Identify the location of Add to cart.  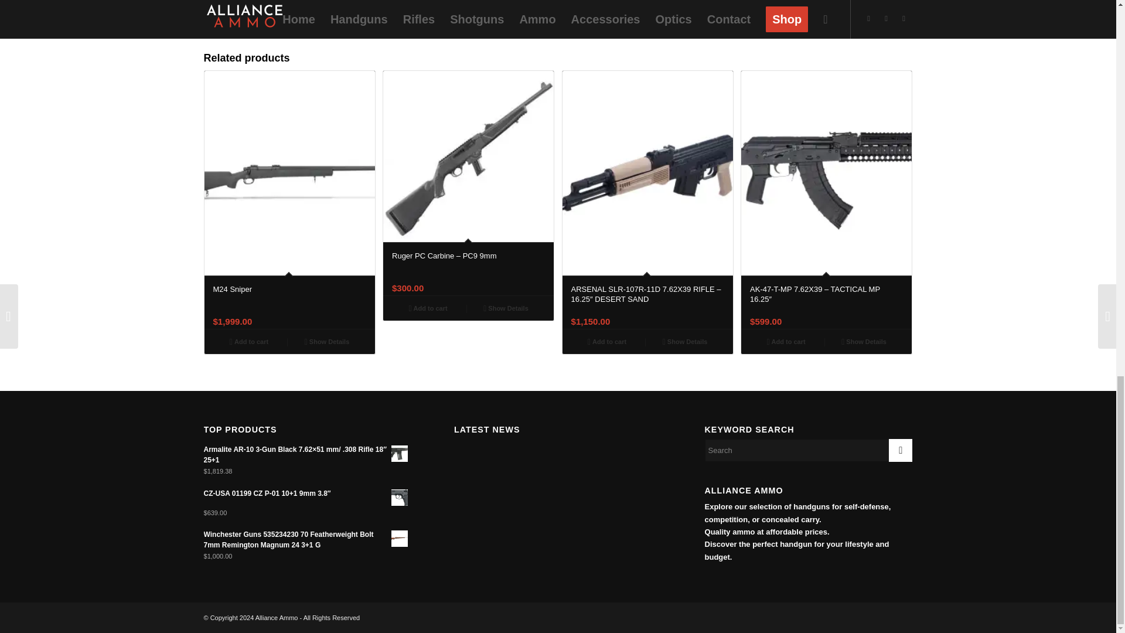
(248, 342).